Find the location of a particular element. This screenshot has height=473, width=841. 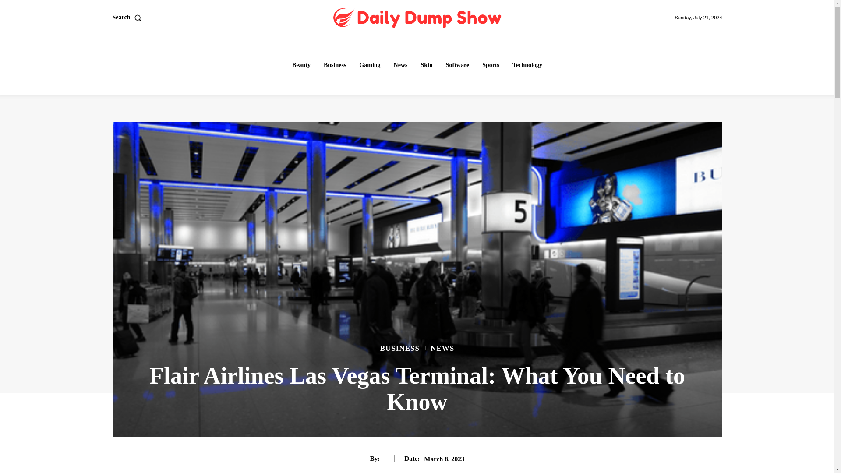

Software is located at coordinates (457, 65).